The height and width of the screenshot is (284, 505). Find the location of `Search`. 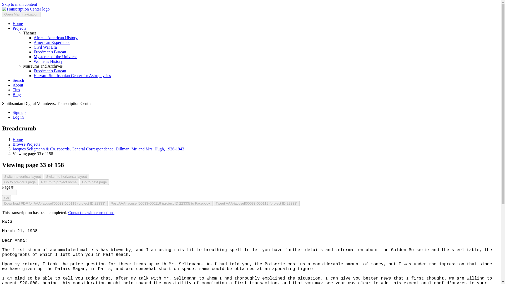

Search is located at coordinates (18, 80).